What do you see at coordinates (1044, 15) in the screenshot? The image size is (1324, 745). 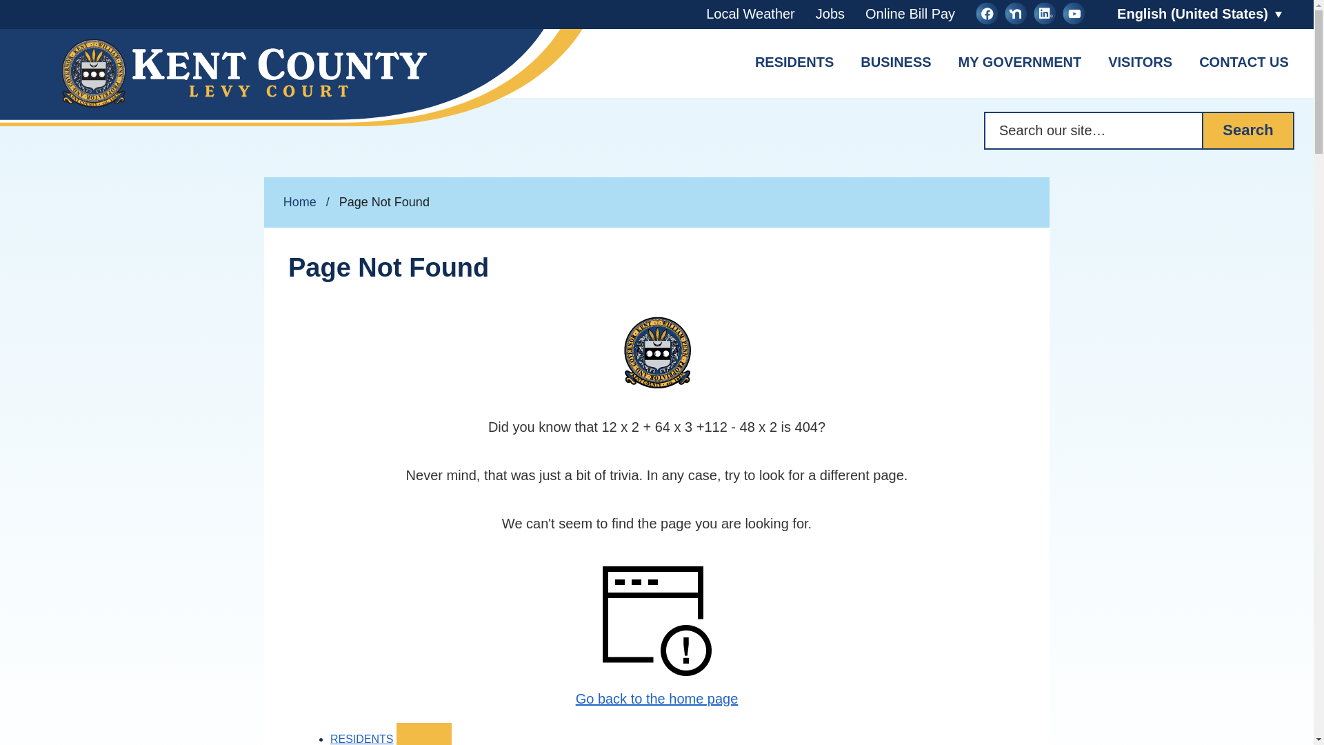 I see `LinkedIn` at bounding box center [1044, 15].